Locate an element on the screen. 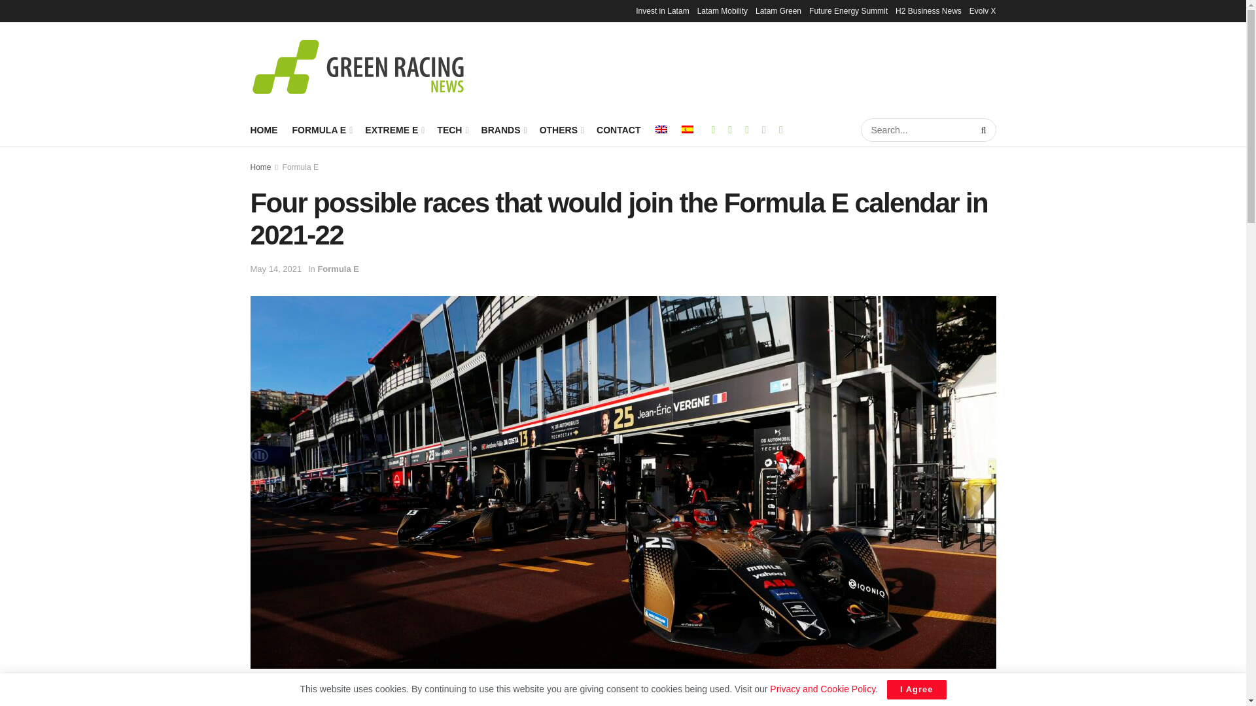 Image resolution: width=1256 pixels, height=706 pixels. Evolv X is located at coordinates (983, 10).